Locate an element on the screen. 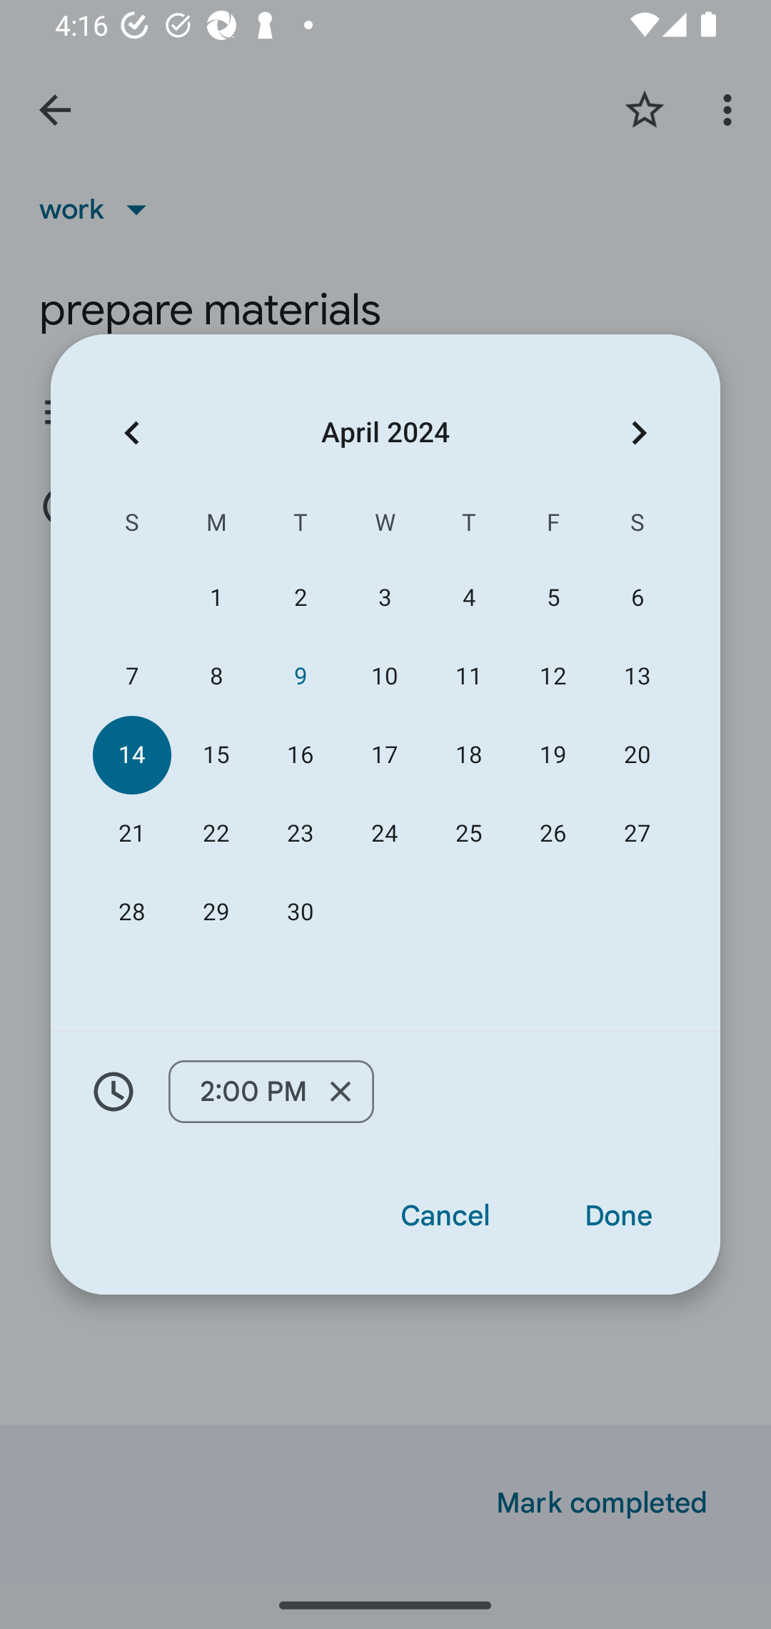  13 13 April 2024 is located at coordinates (637, 676).